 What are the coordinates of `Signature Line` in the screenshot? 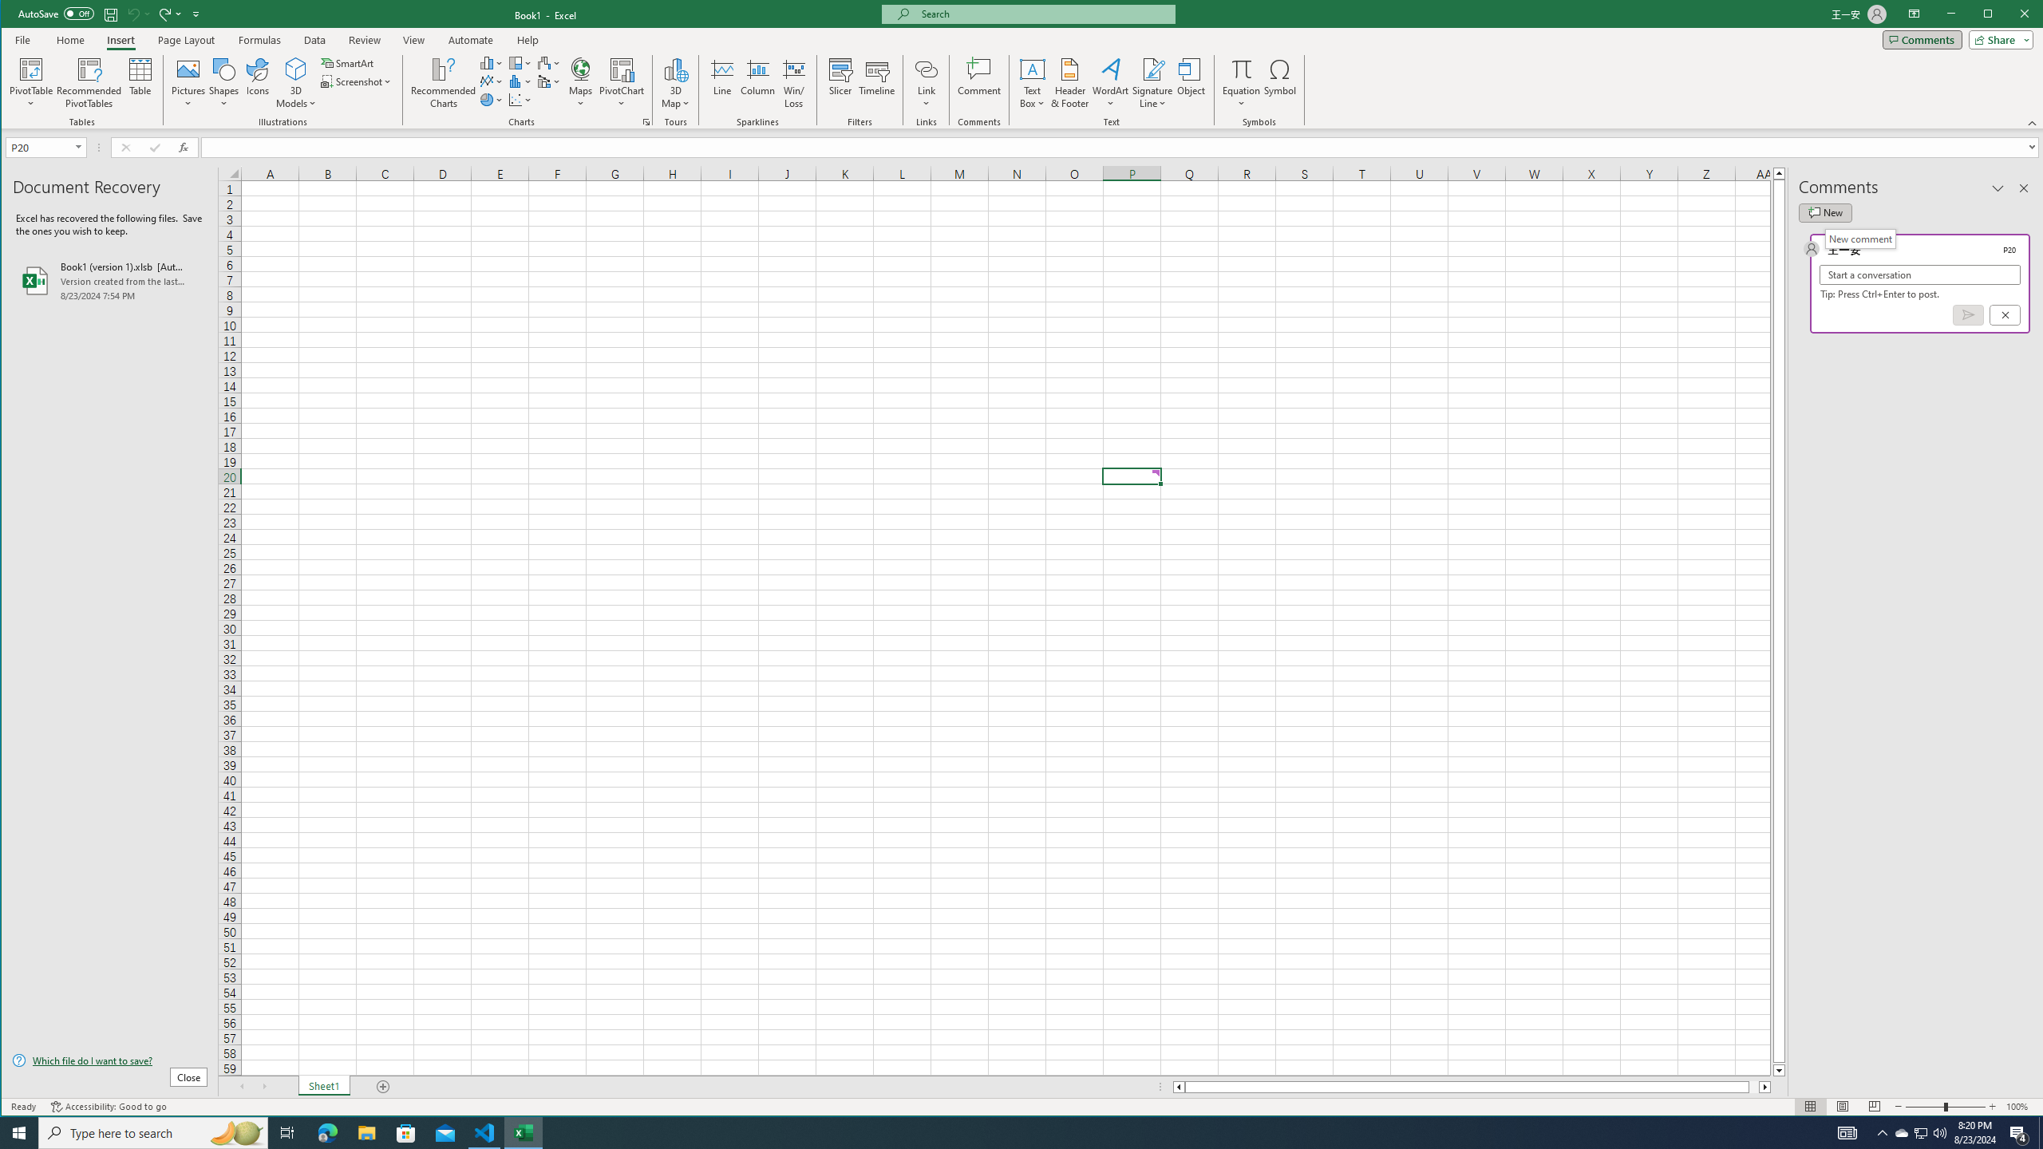 It's located at (1153, 69).